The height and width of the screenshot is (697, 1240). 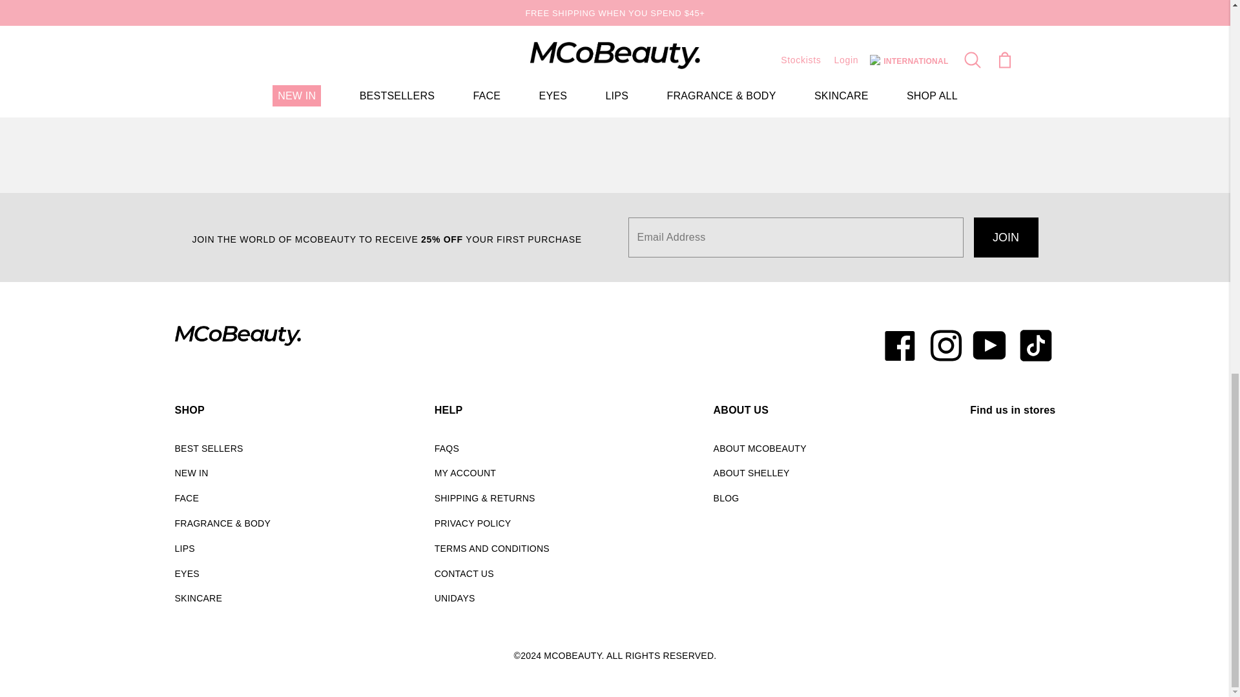 I want to click on MCoBeauty US on Facebook, so click(x=902, y=345).